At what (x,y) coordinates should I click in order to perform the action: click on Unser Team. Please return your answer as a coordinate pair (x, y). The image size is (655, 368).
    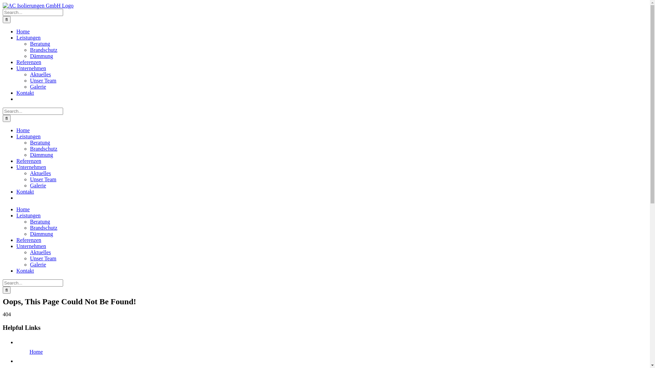
    Looking at the image, I should click on (43, 80).